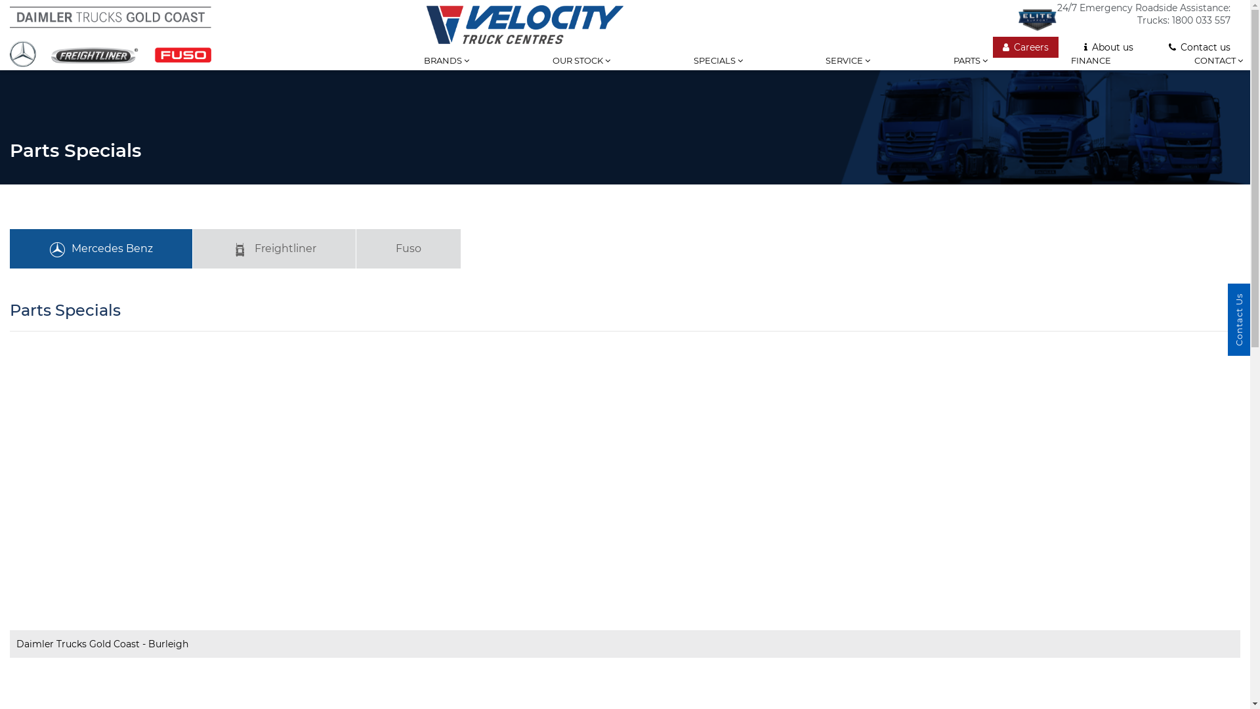  Describe the element at coordinates (848, 70) in the screenshot. I see `SERVICE` at that location.